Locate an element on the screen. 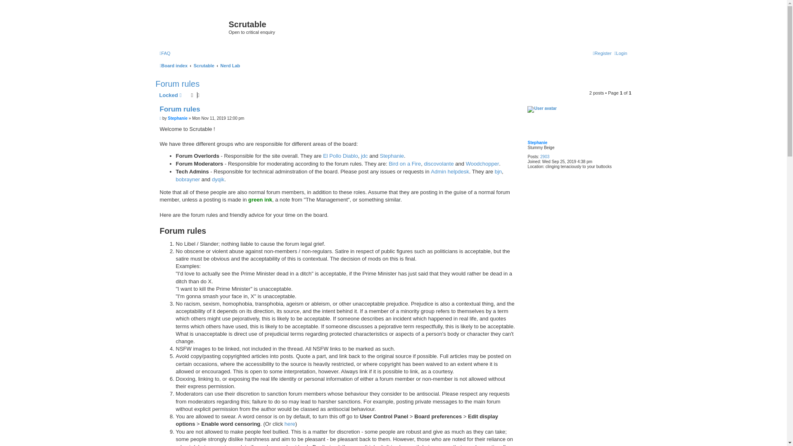 This screenshot has height=446, width=793. Login is located at coordinates (621, 53).